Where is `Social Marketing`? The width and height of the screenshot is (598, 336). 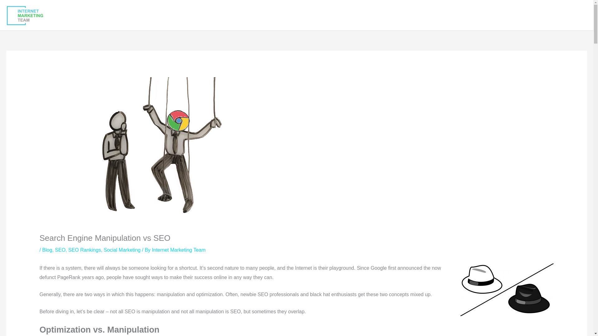 Social Marketing is located at coordinates (122, 250).